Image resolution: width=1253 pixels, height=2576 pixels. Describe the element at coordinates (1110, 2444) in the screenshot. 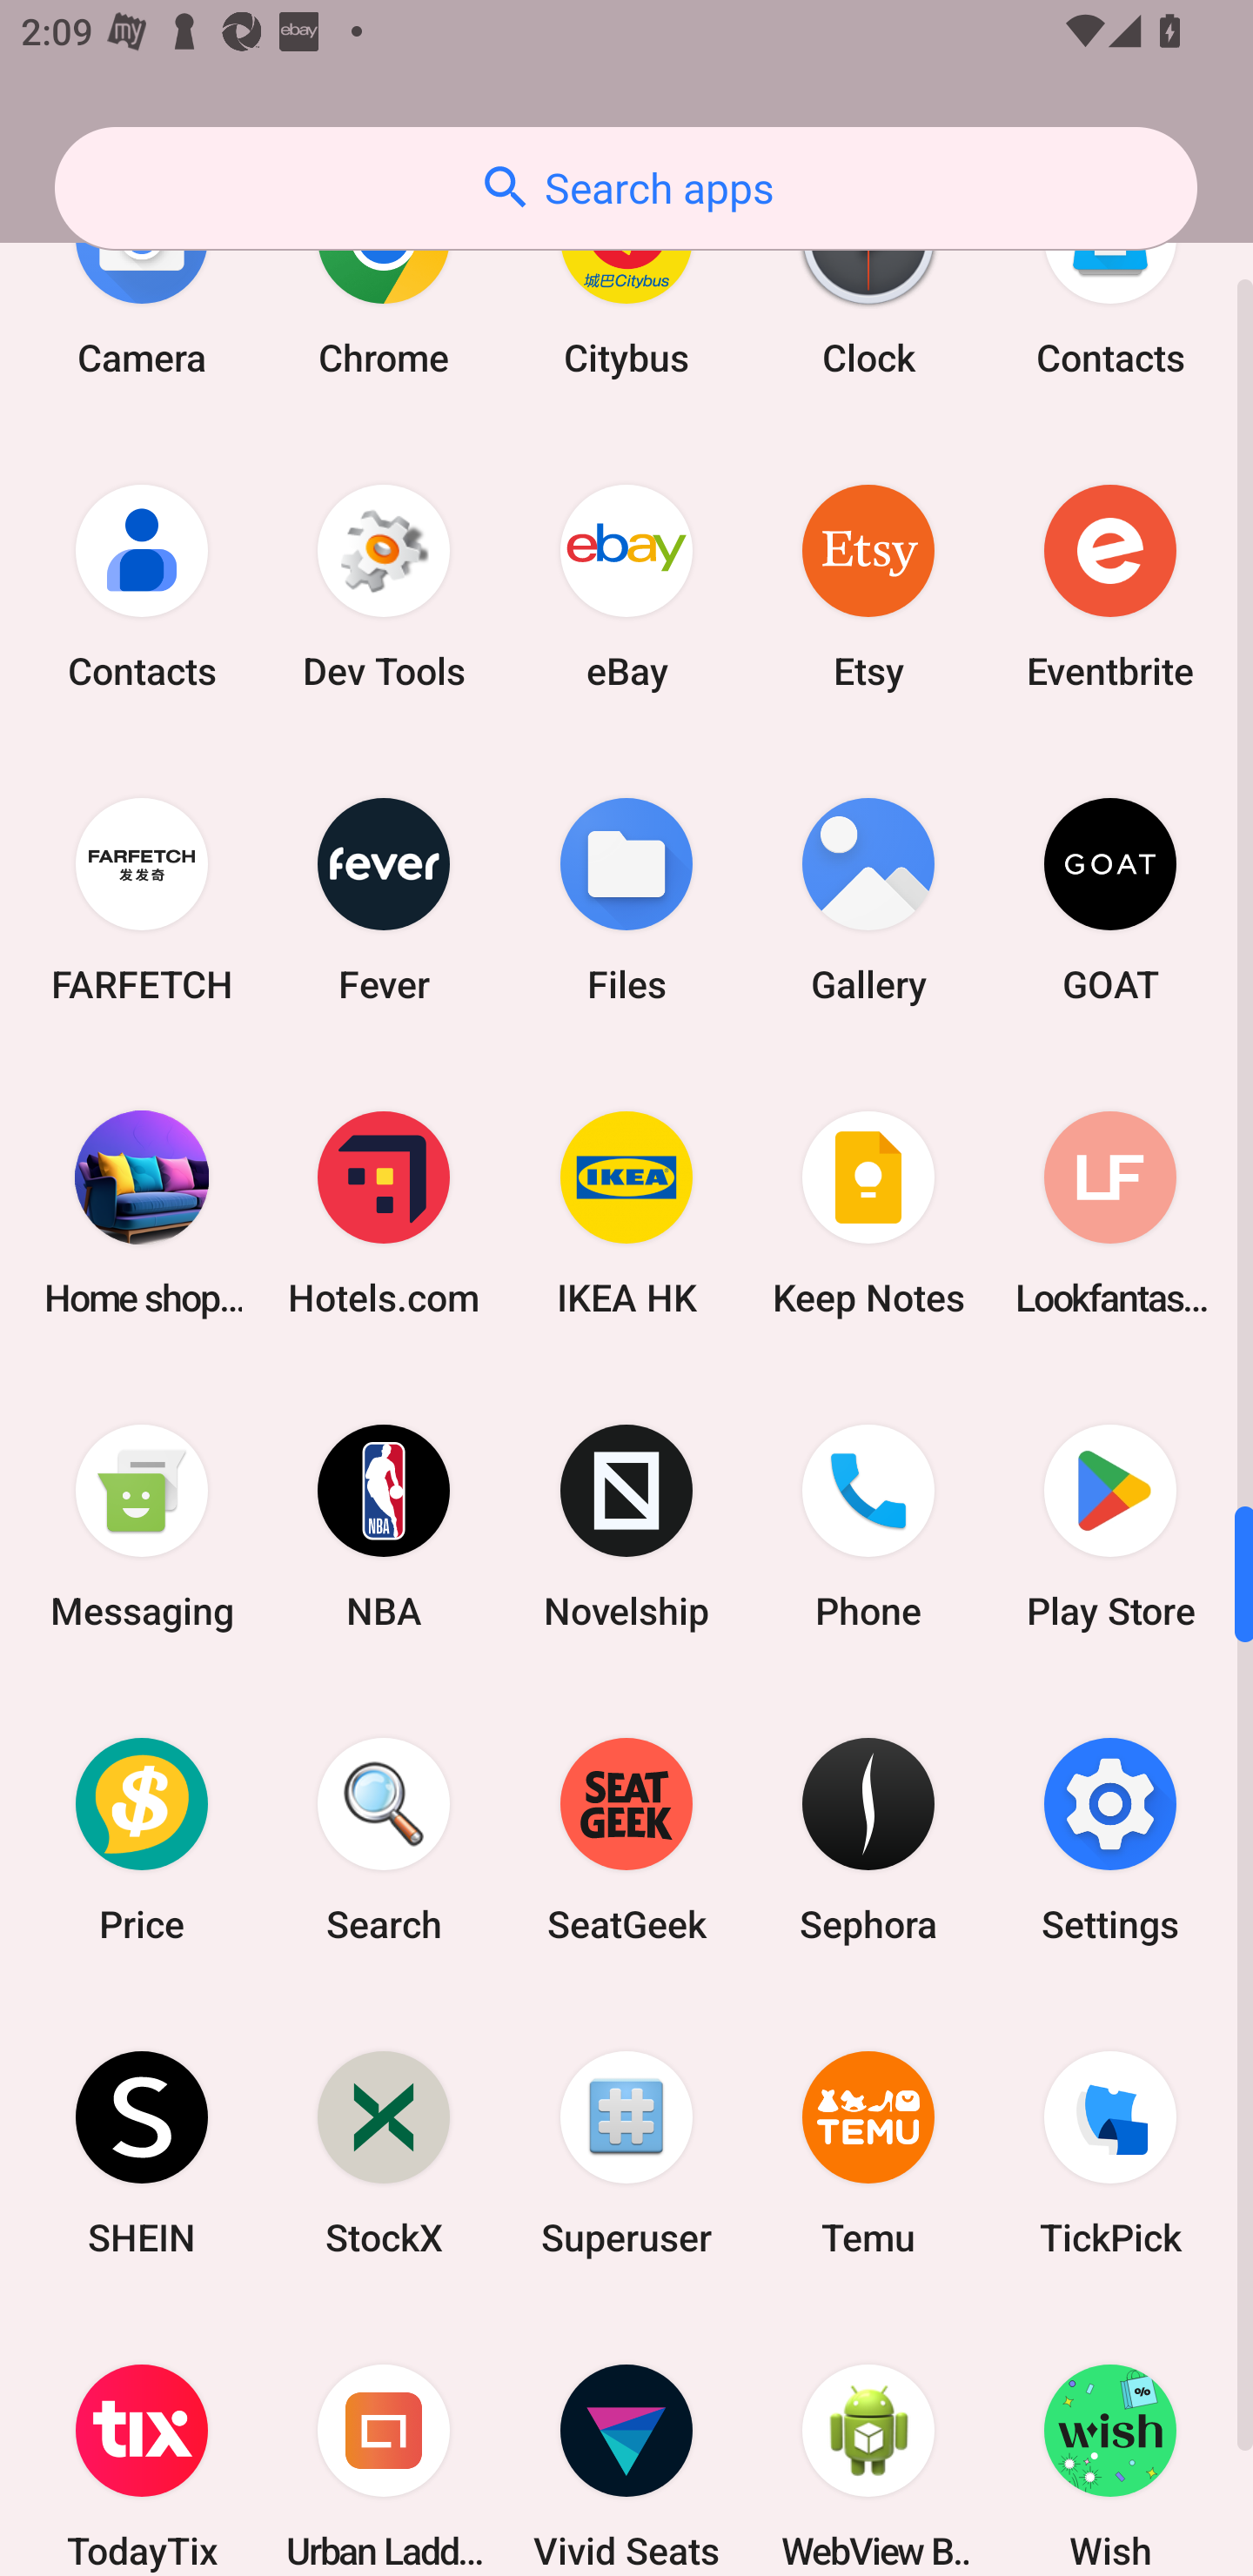

I see `Wish` at that location.